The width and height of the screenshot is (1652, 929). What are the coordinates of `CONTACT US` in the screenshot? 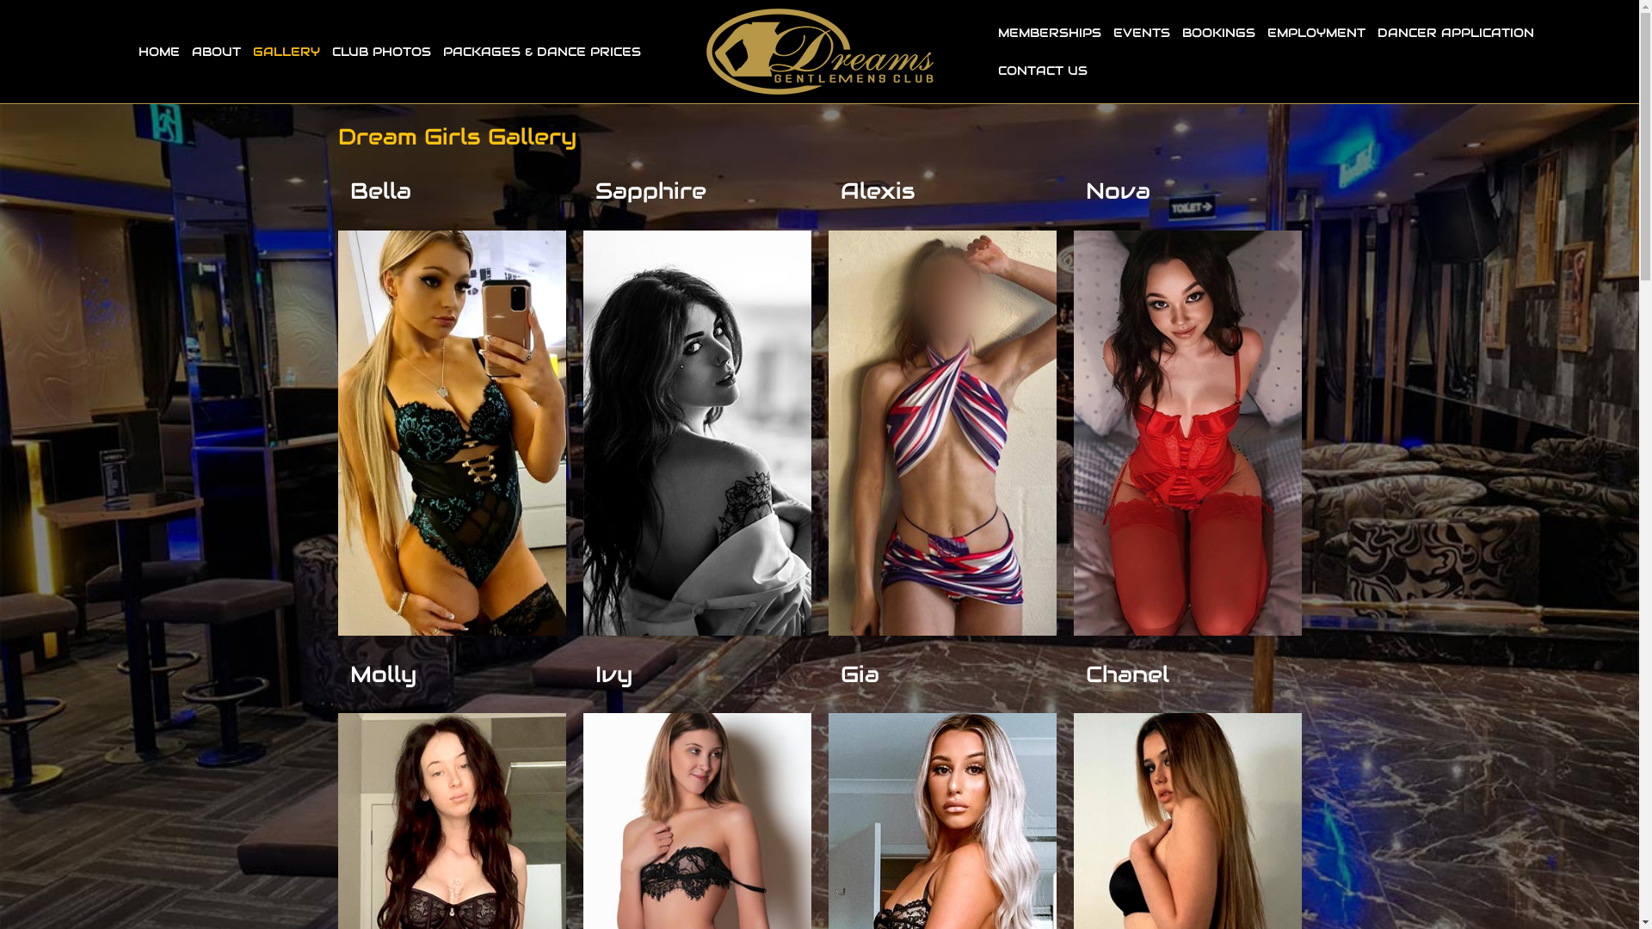 It's located at (1043, 71).